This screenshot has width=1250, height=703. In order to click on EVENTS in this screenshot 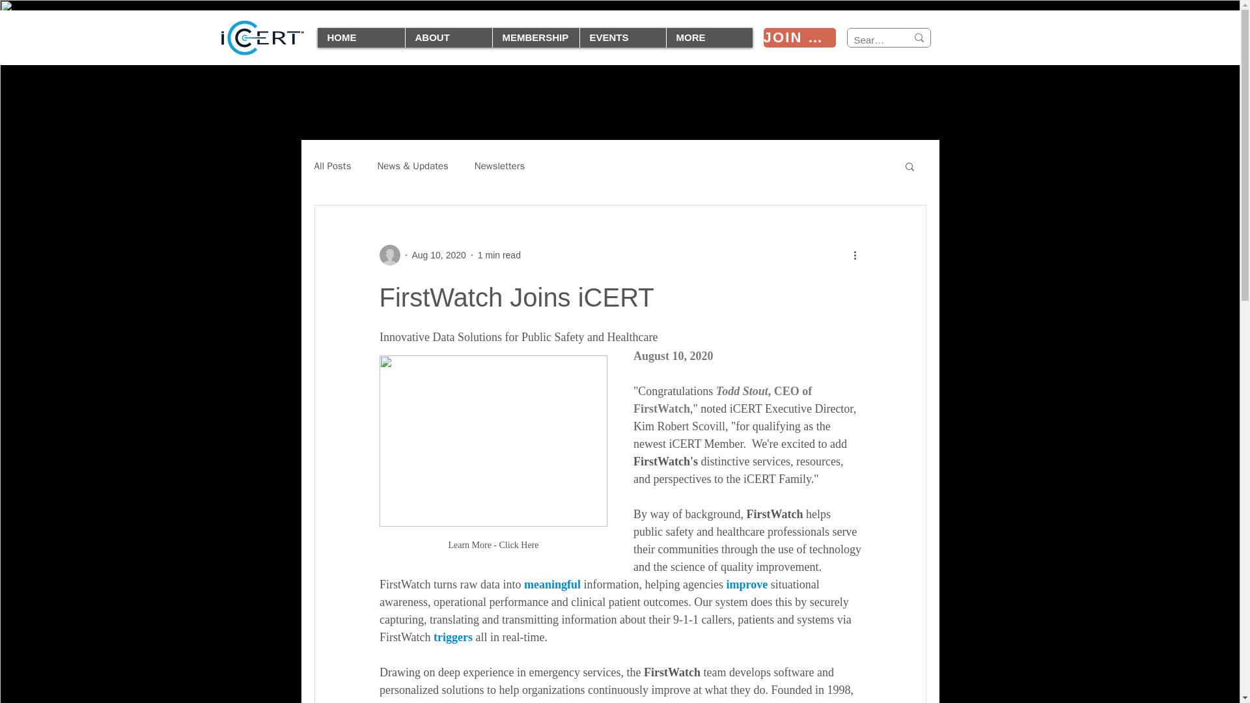, I will do `click(622, 38)`.